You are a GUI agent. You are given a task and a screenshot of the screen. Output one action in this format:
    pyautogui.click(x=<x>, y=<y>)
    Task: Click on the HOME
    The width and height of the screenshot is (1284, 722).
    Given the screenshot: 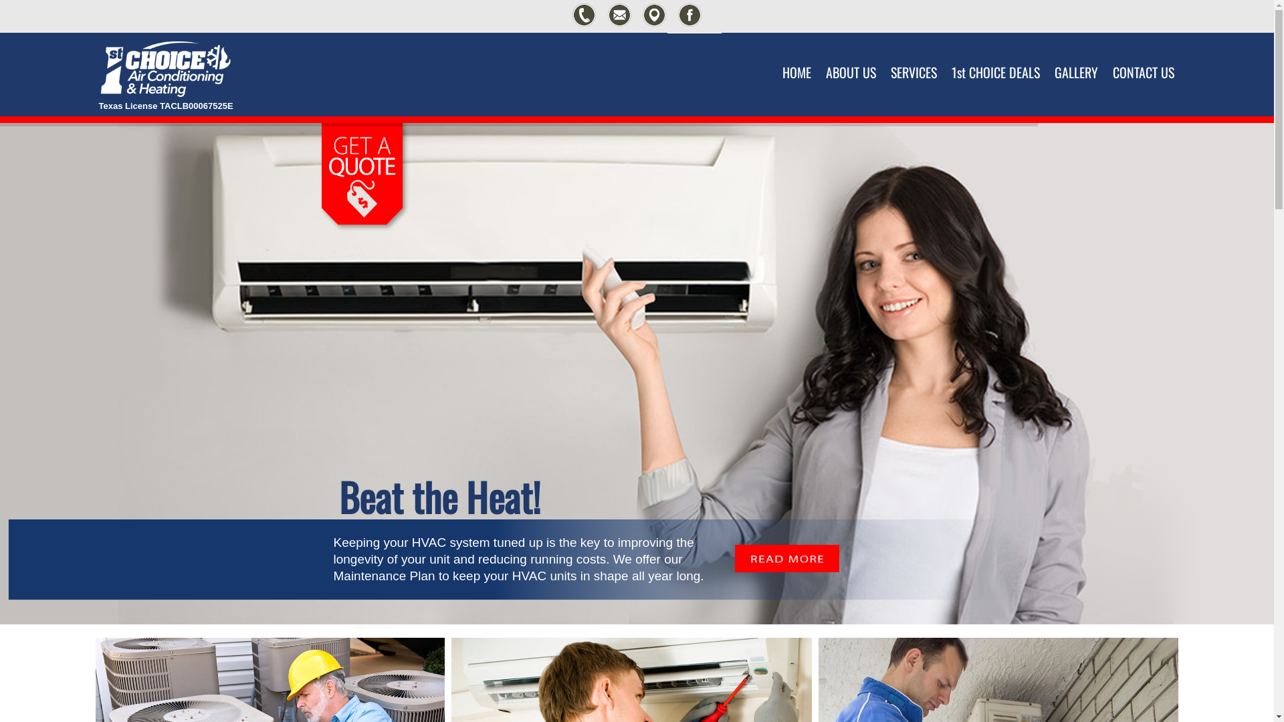 What is the action you would take?
    pyautogui.click(x=797, y=62)
    